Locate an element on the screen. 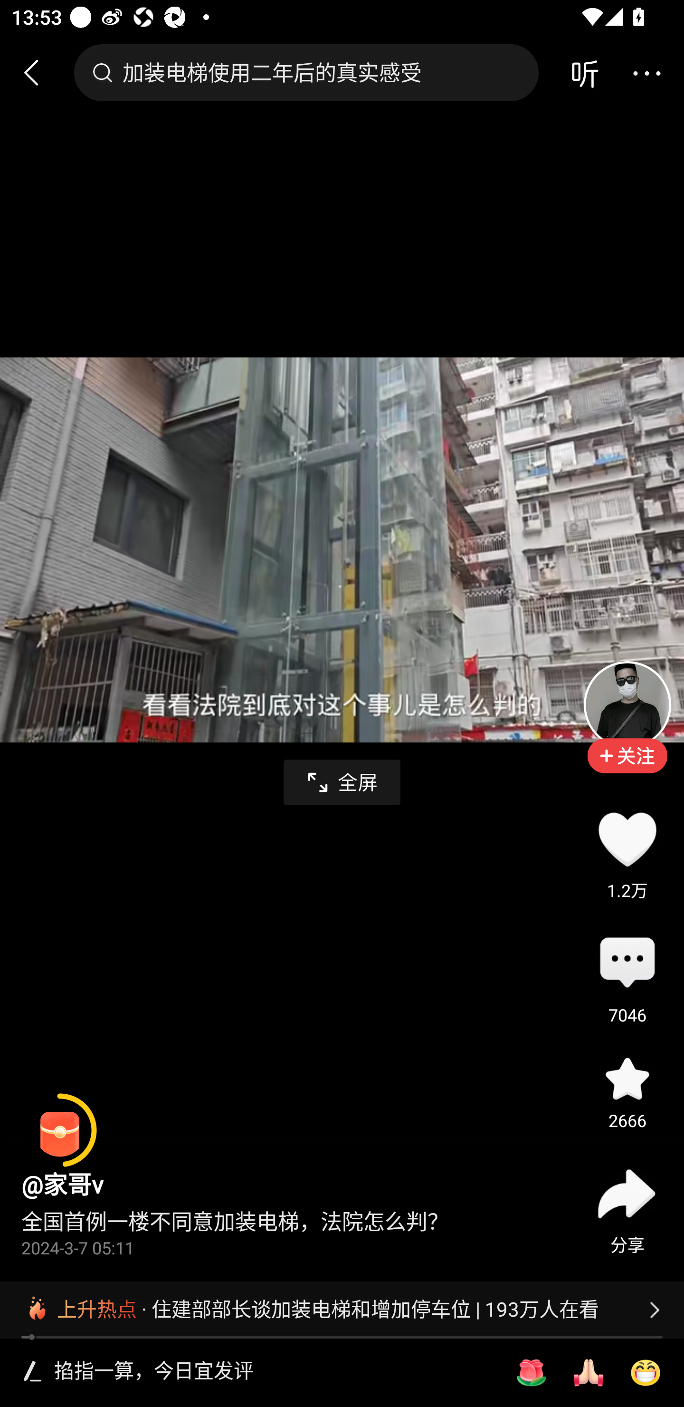  掐指一算，今日宜发评 is located at coordinates (274, 1372).